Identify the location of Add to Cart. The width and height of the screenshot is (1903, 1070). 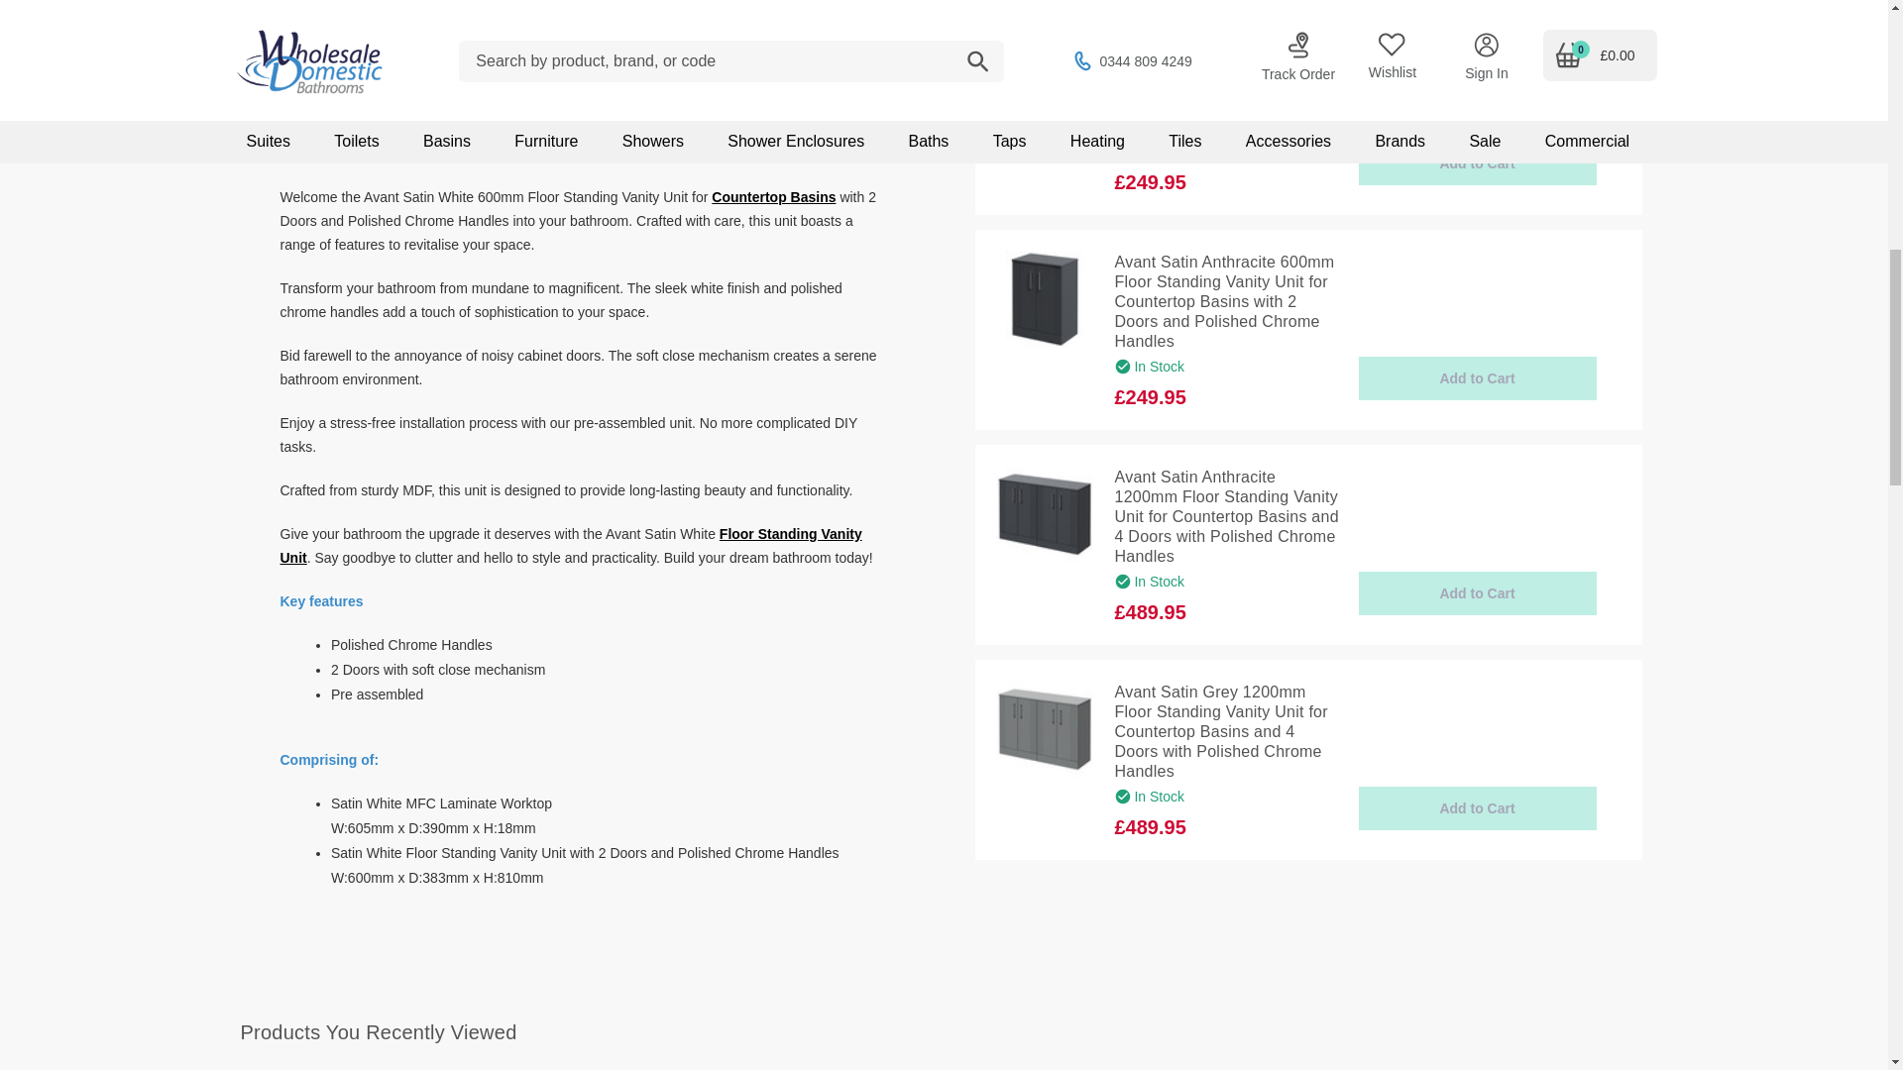
(1477, 162).